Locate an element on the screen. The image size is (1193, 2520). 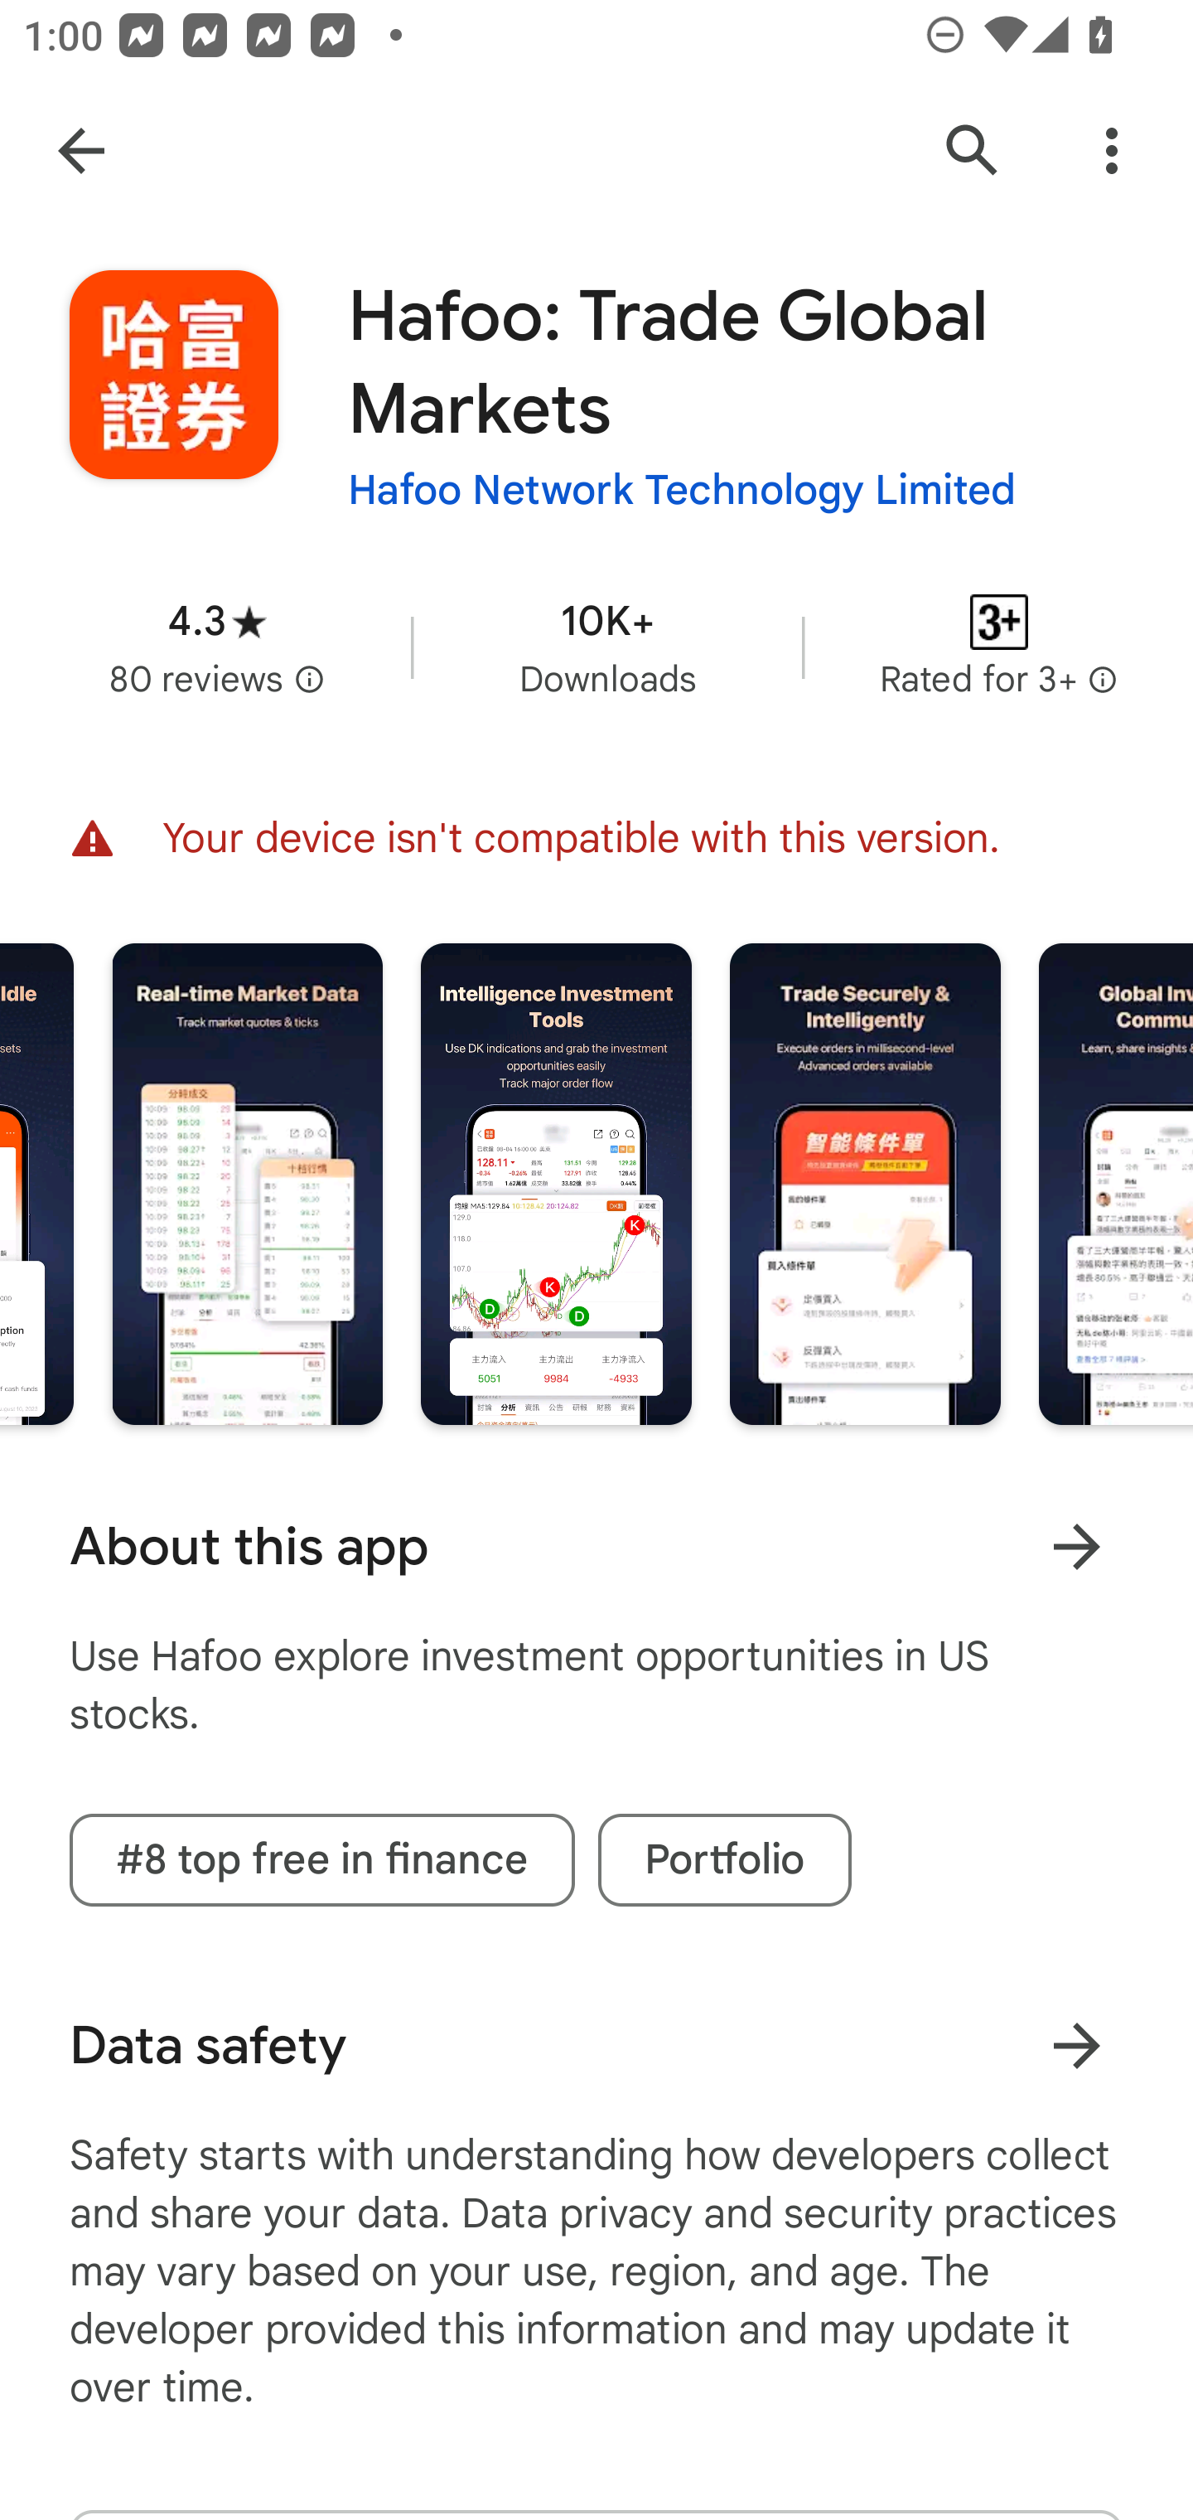
Portfolio tag is located at coordinates (724, 1860).